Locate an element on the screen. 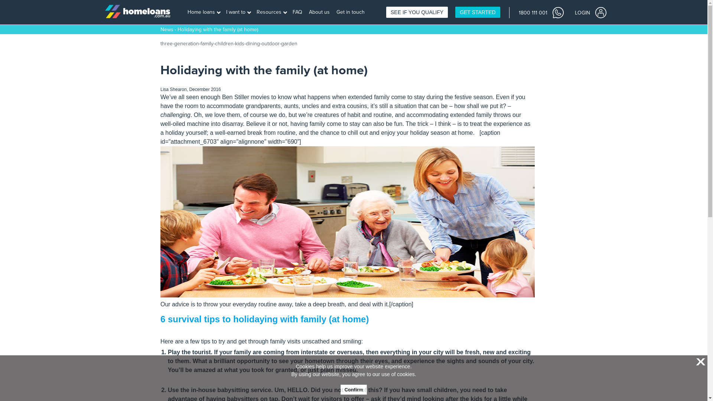 The image size is (713, 401). X is located at coordinates (700, 362).